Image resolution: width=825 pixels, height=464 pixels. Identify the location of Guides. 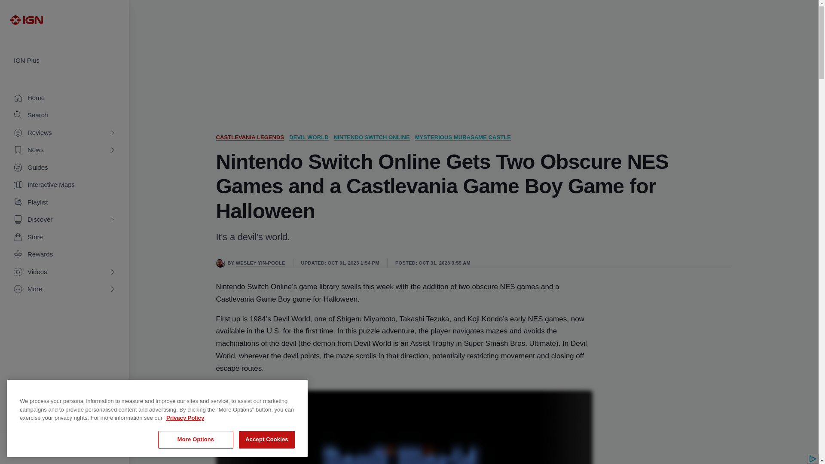
(64, 168).